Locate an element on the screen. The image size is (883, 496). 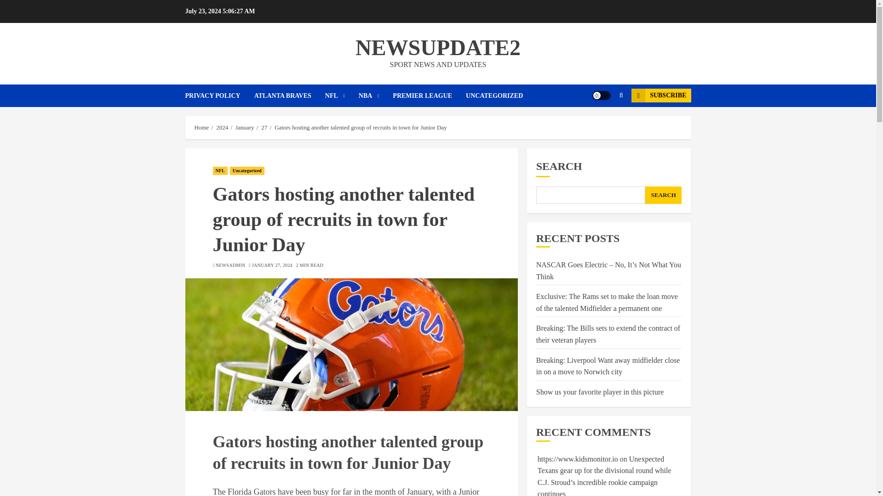
PRIVACY POLICY is located at coordinates (219, 96).